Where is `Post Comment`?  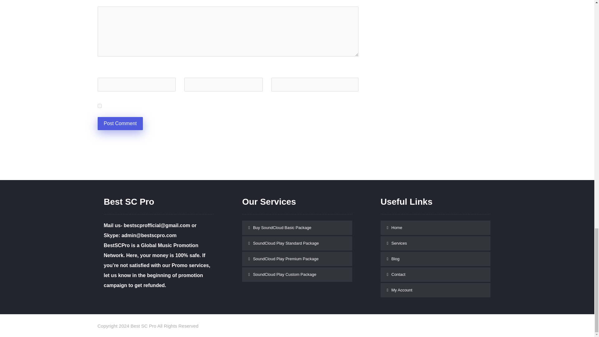 Post Comment is located at coordinates (120, 123).